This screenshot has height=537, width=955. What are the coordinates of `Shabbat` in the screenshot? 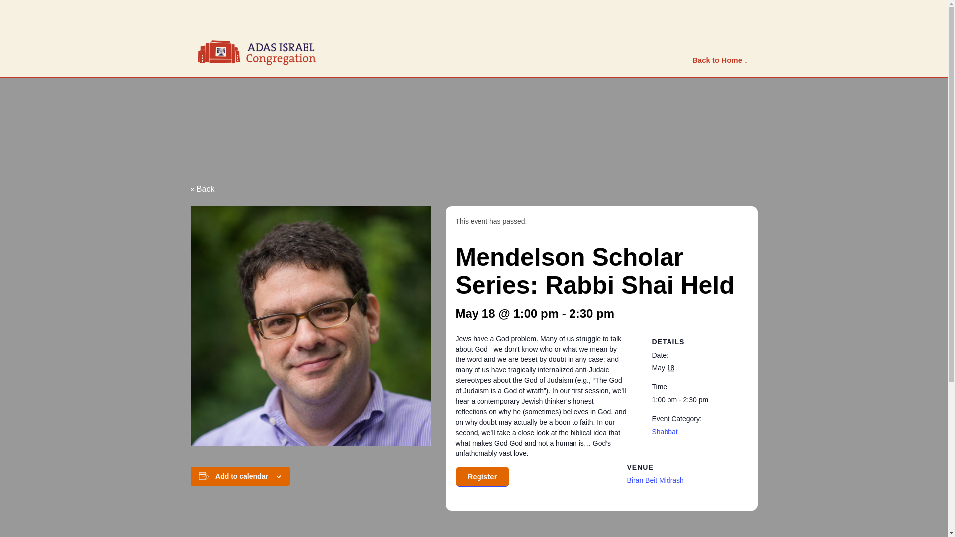 It's located at (664, 431).